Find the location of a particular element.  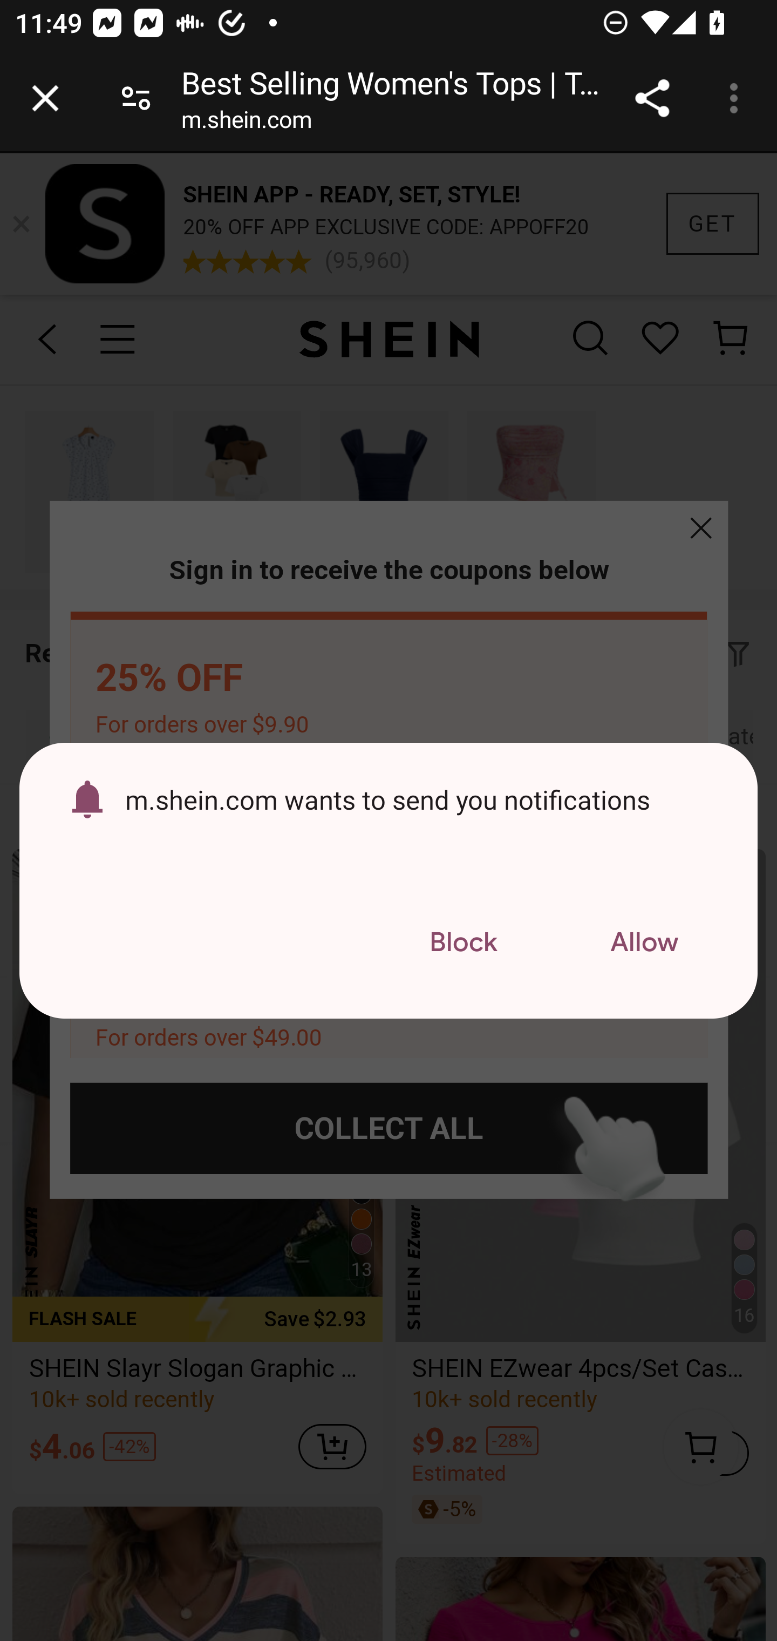

Share link address is located at coordinates (652, 98).